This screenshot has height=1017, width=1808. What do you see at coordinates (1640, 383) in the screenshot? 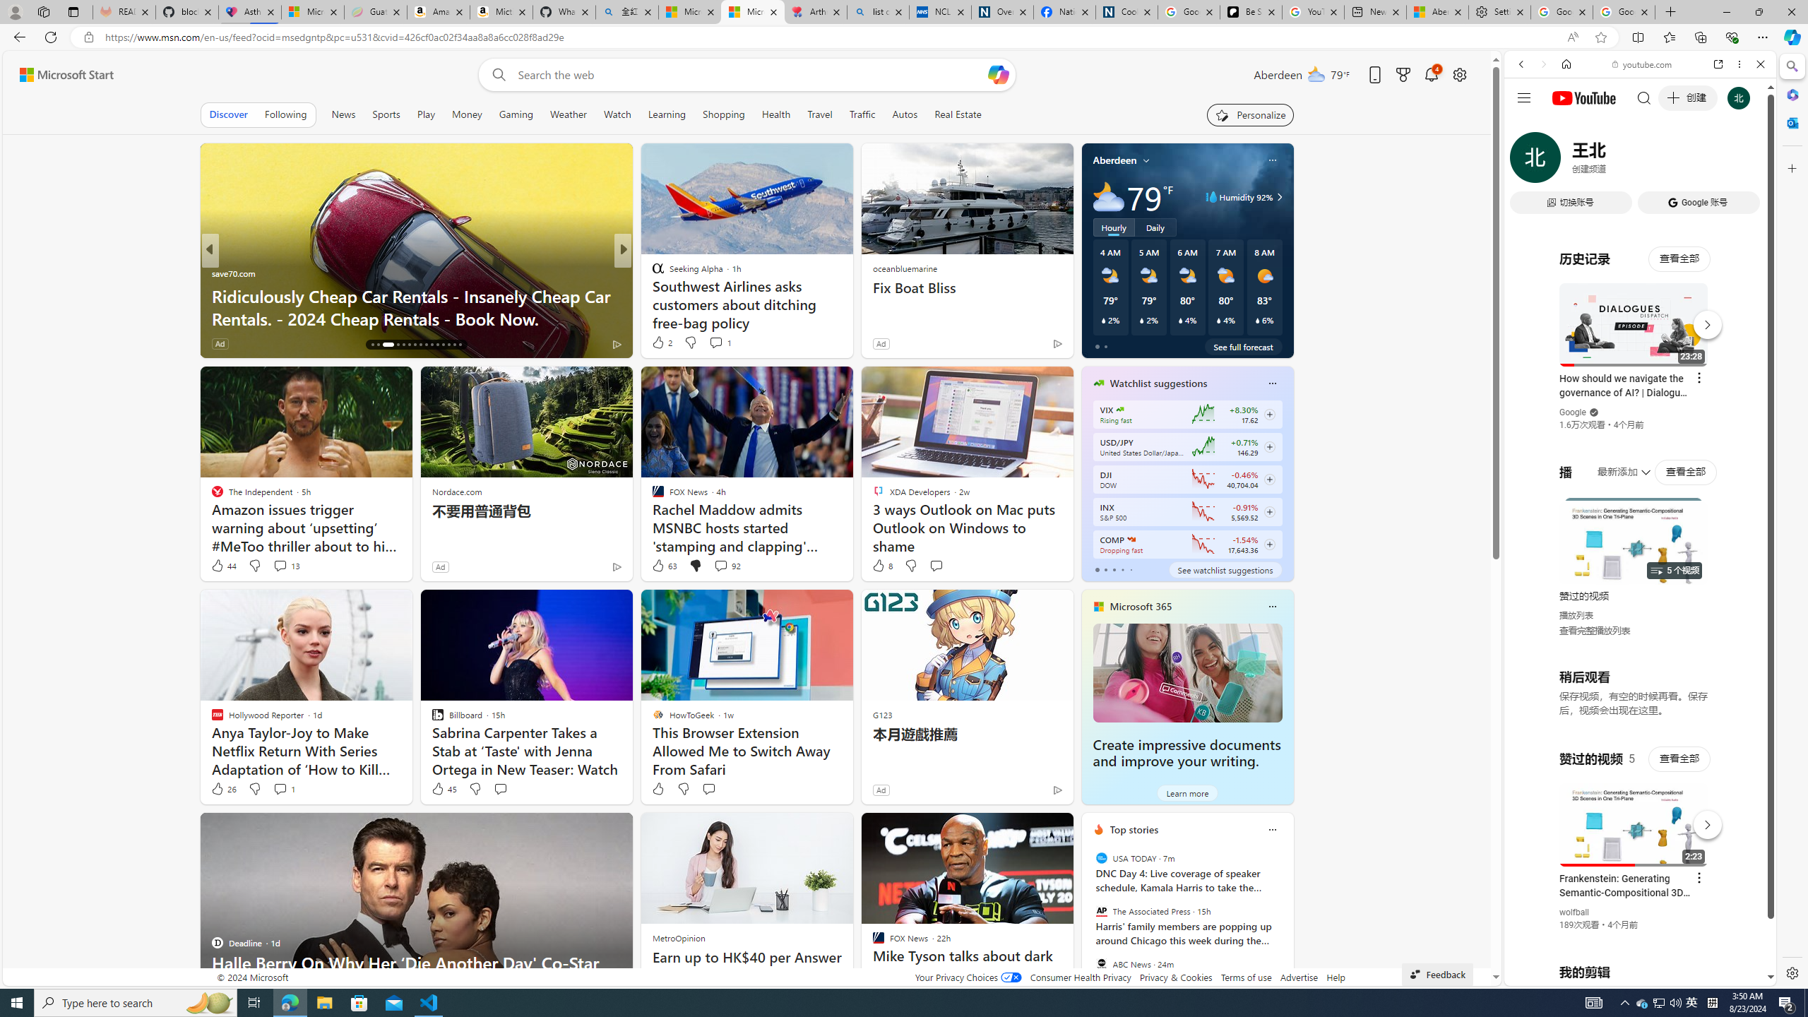
I see `Music` at bounding box center [1640, 383].